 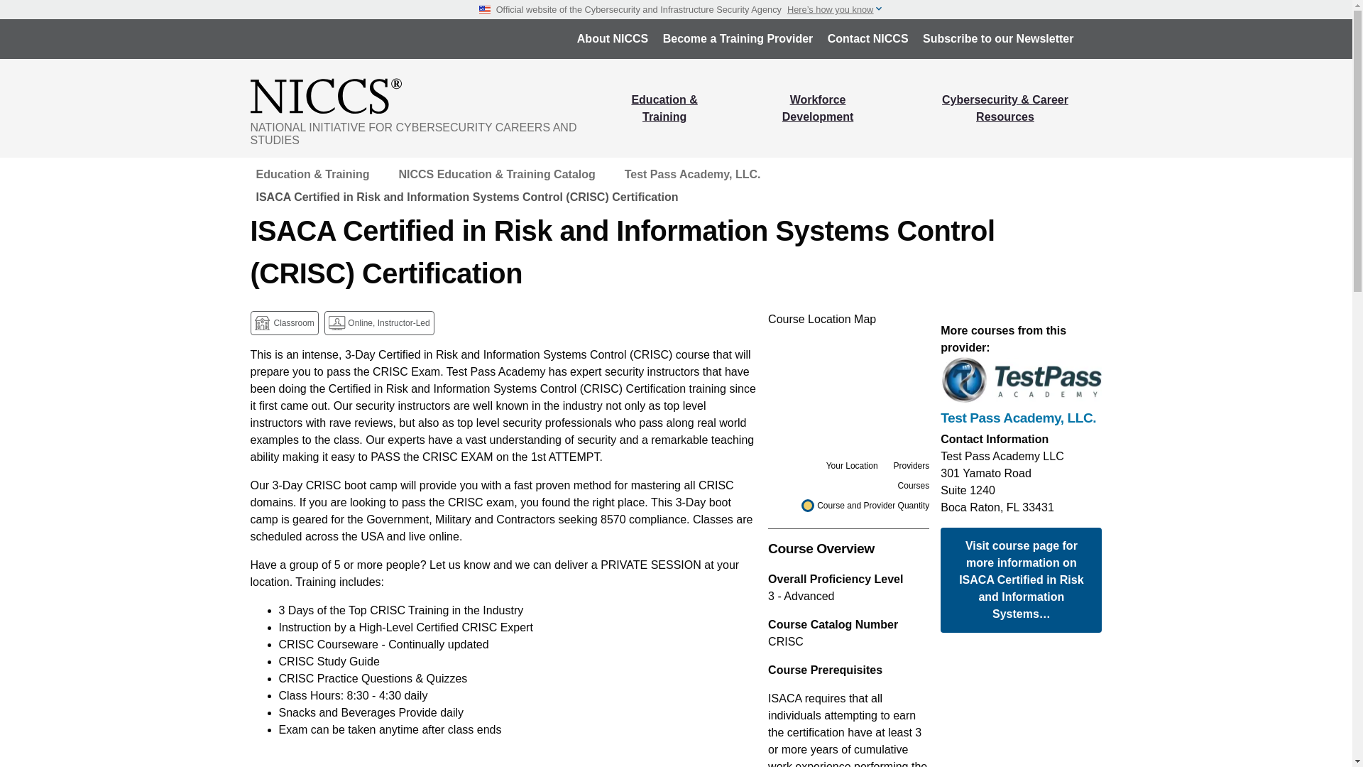 I want to click on National Initiative for Cybersecurity Careers and Studies, so click(x=425, y=95).